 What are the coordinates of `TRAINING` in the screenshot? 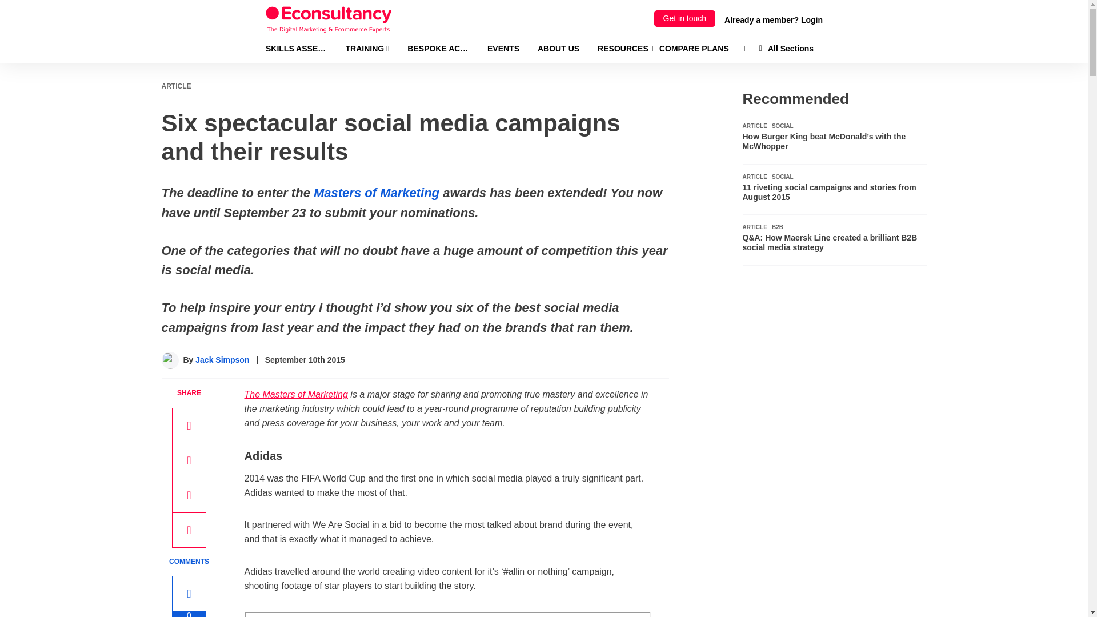 It's located at (367, 48).